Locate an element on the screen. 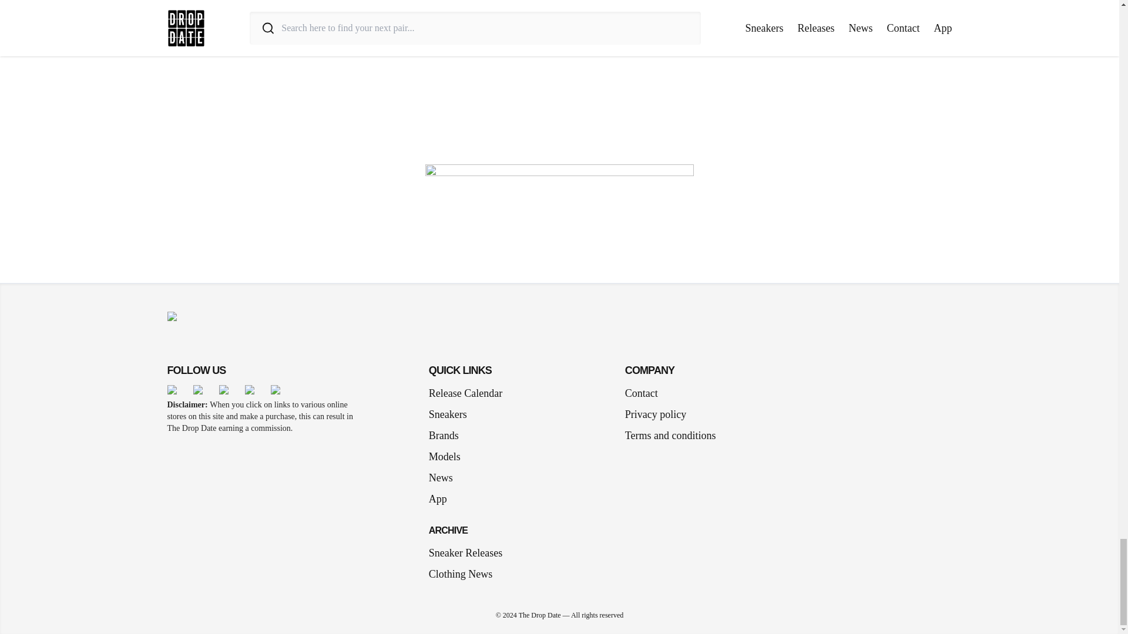  Models is located at coordinates (449, 456).